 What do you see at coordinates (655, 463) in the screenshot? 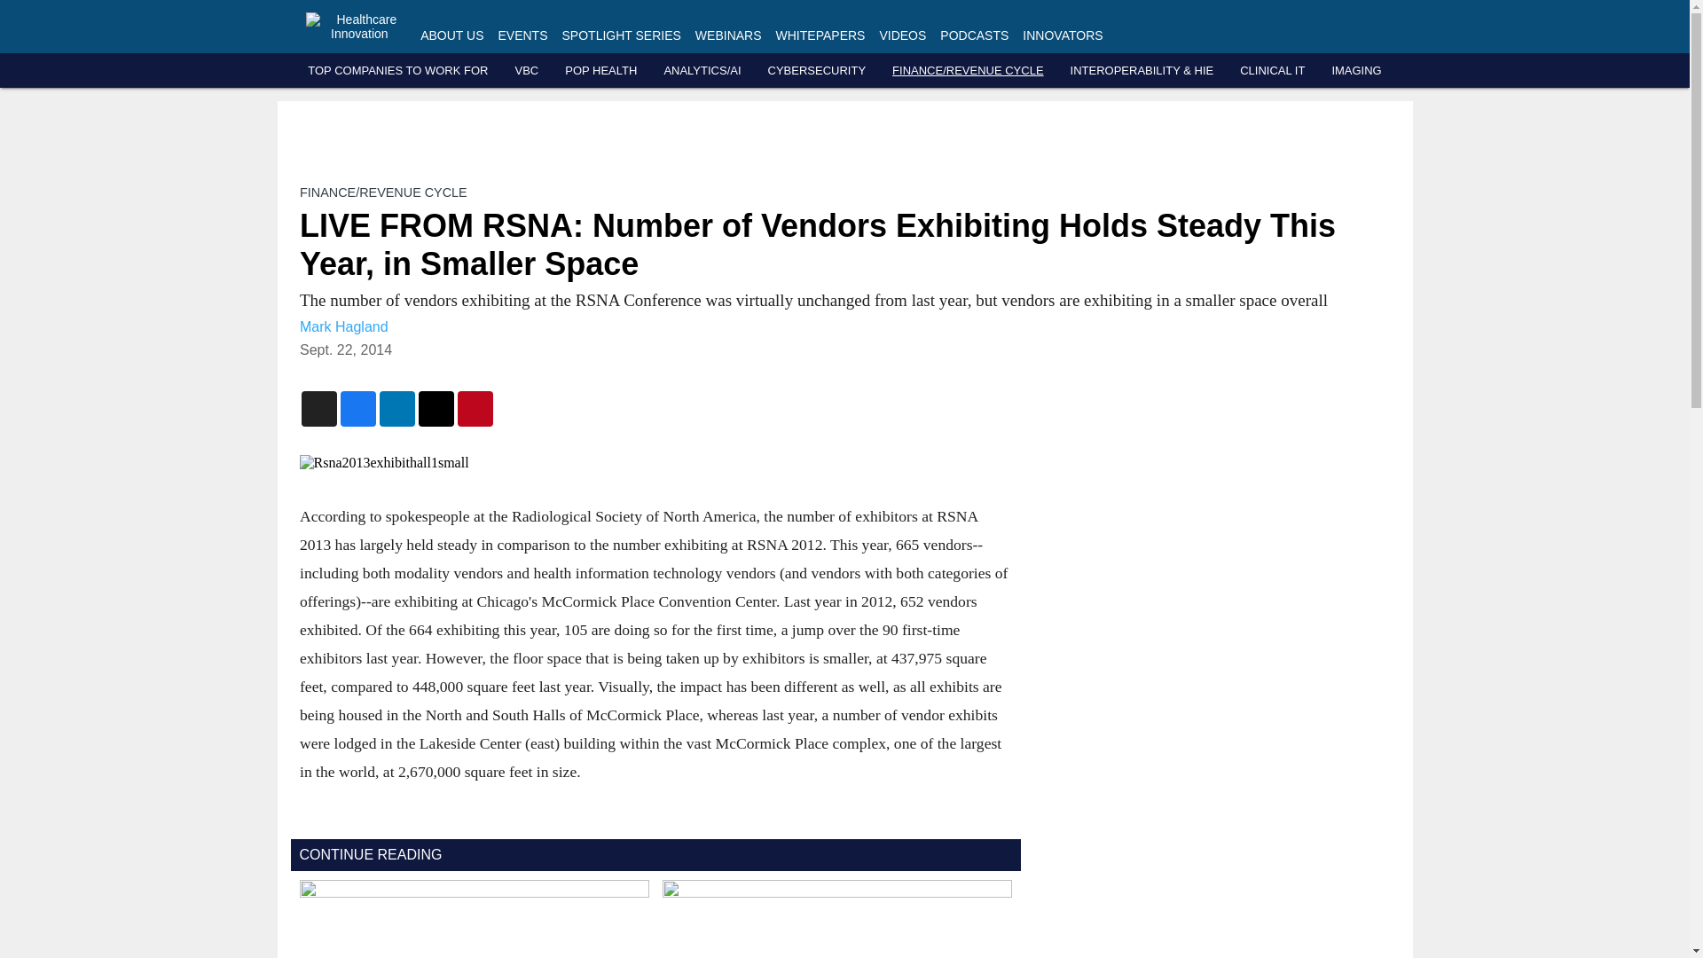
I see `Rsna2013exhibithall1small` at bounding box center [655, 463].